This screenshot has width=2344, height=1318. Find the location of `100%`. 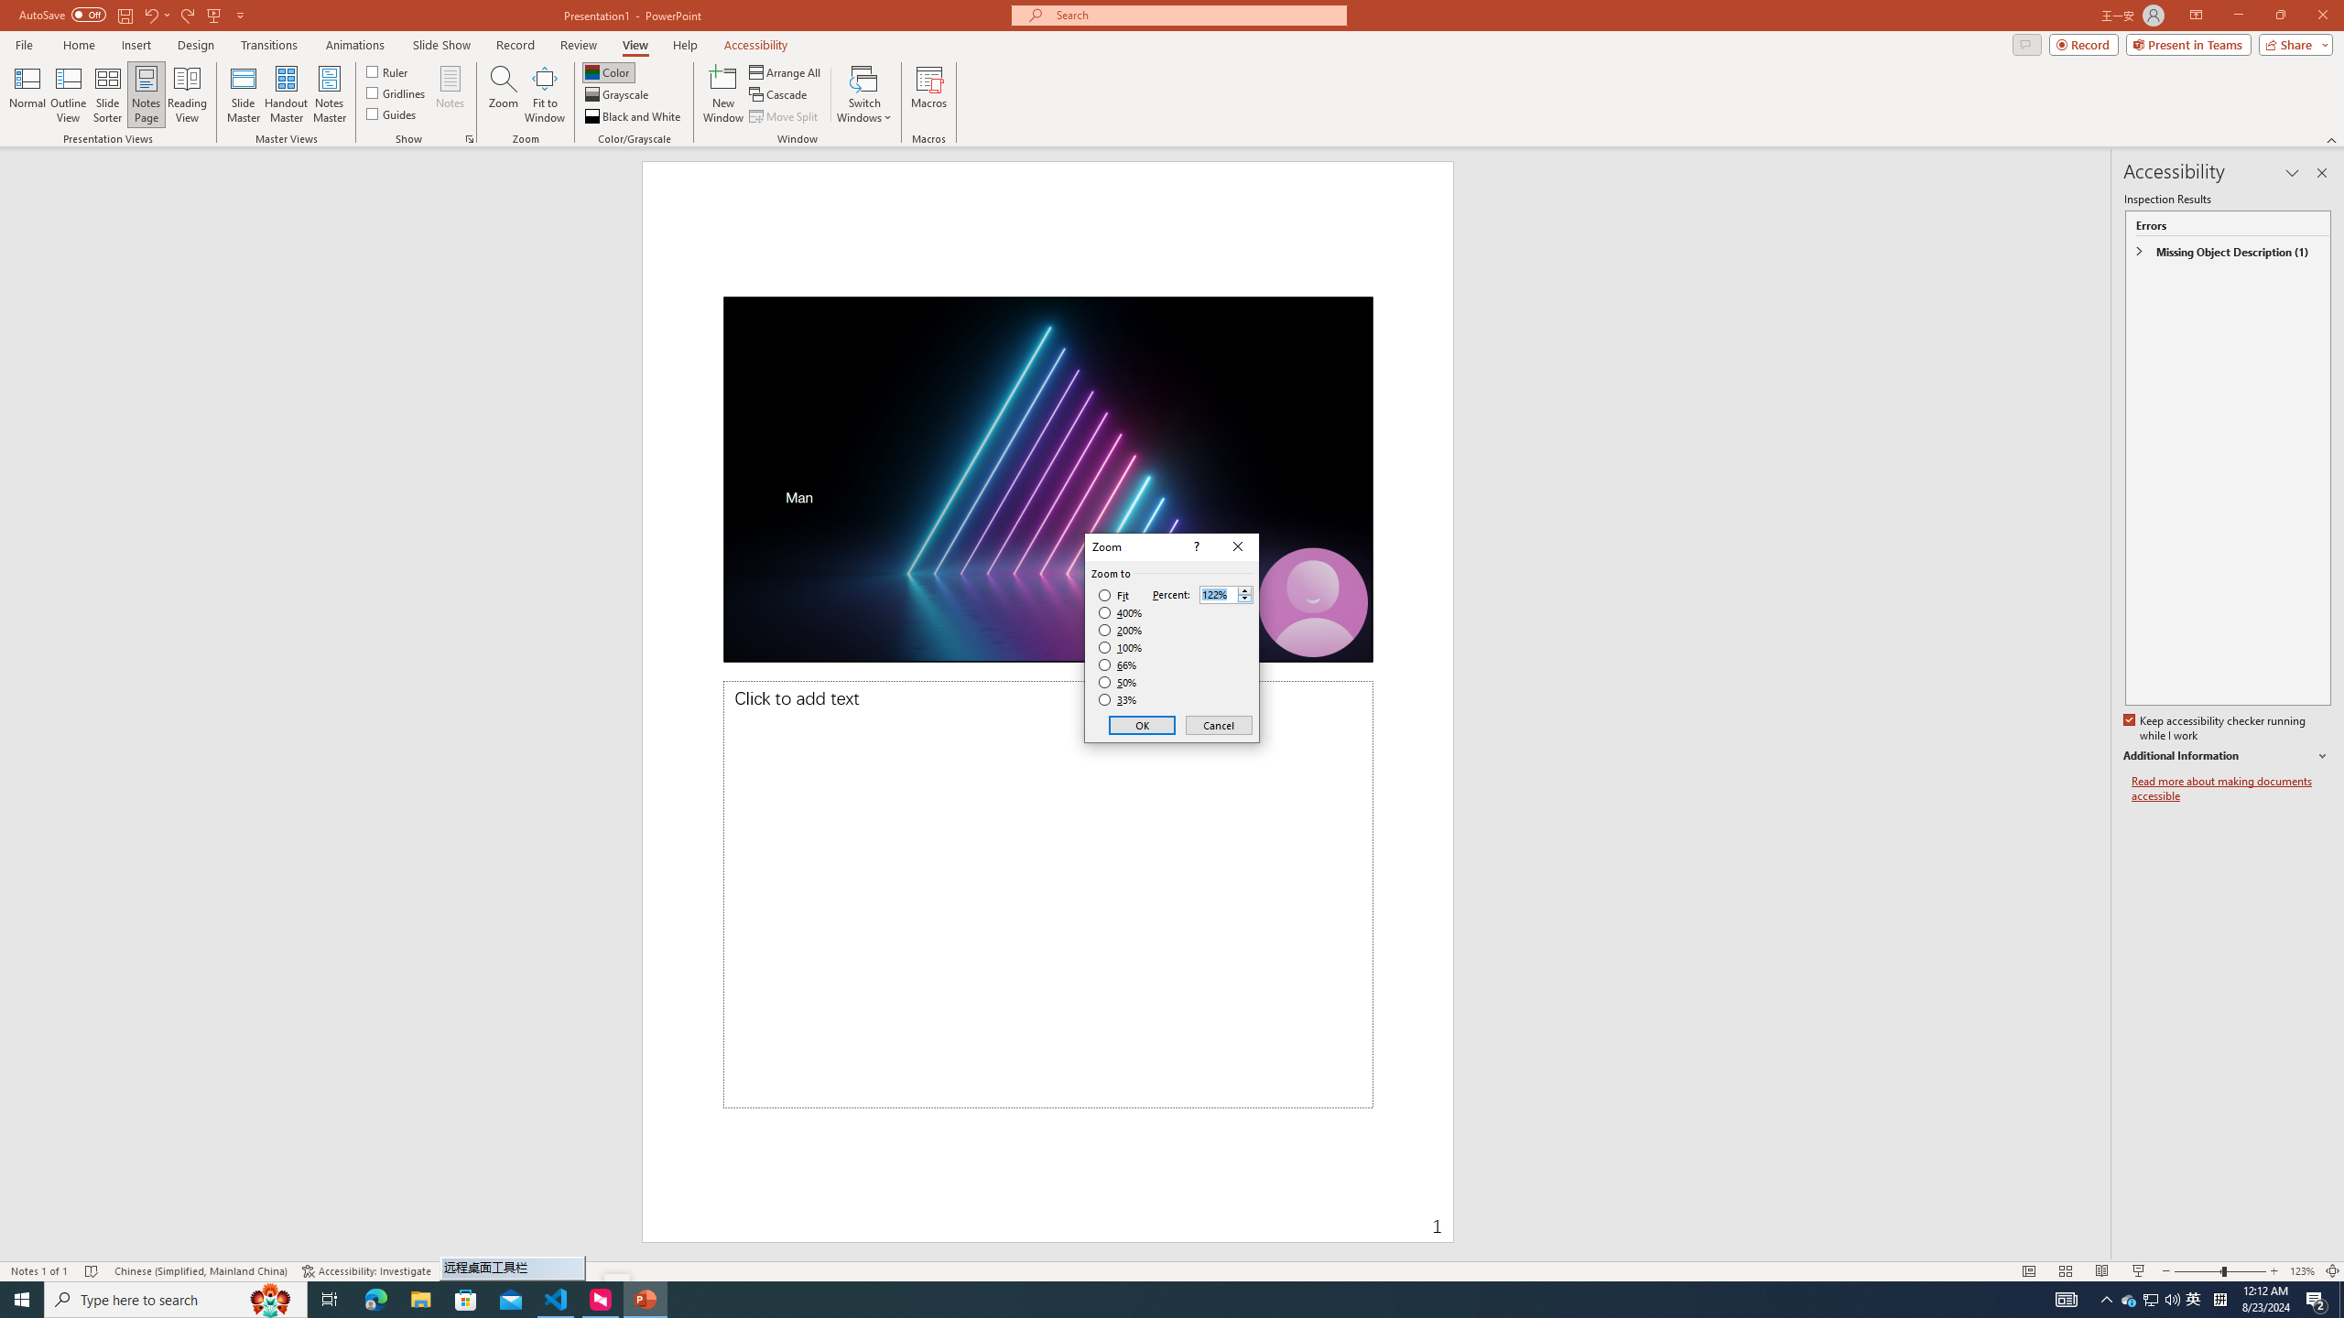

100% is located at coordinates (1121, 647).